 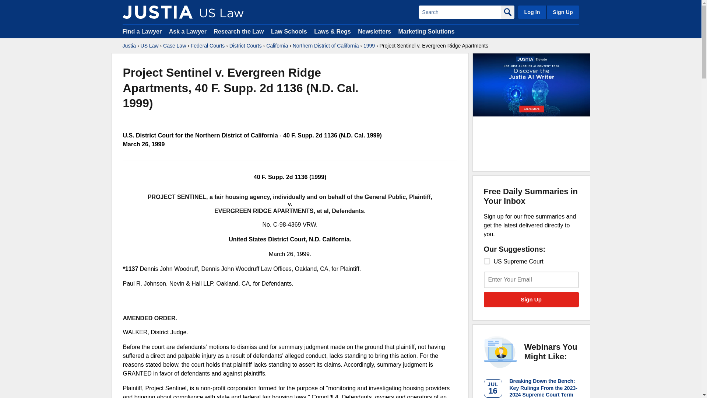 I want to click on Research the Law, so click(x=239, y=31).